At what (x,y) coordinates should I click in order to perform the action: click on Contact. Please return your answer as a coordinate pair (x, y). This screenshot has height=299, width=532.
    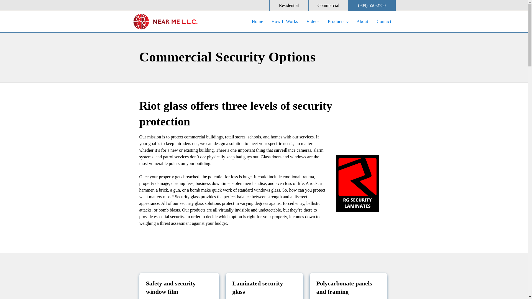
    Looking at the image, I should click on (384, 22).